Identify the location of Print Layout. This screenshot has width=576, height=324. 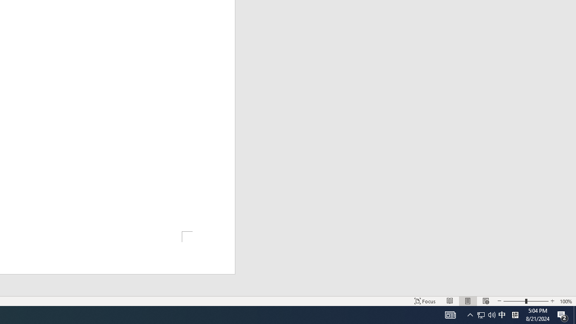
(468, 301).